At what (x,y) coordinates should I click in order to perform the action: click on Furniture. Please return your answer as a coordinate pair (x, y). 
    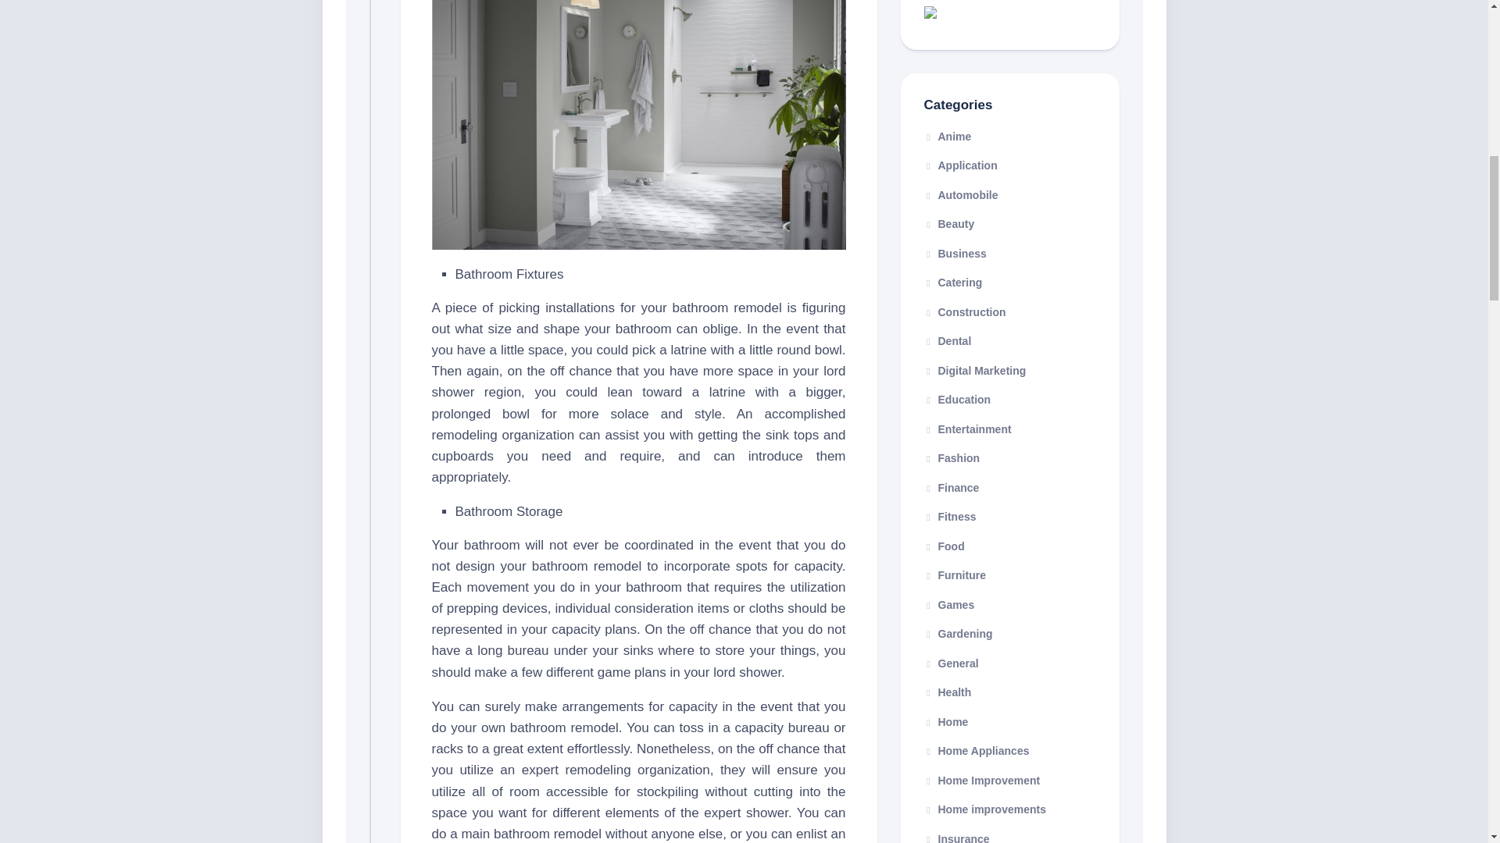
    Looking at the image, I should click on (955, 575).